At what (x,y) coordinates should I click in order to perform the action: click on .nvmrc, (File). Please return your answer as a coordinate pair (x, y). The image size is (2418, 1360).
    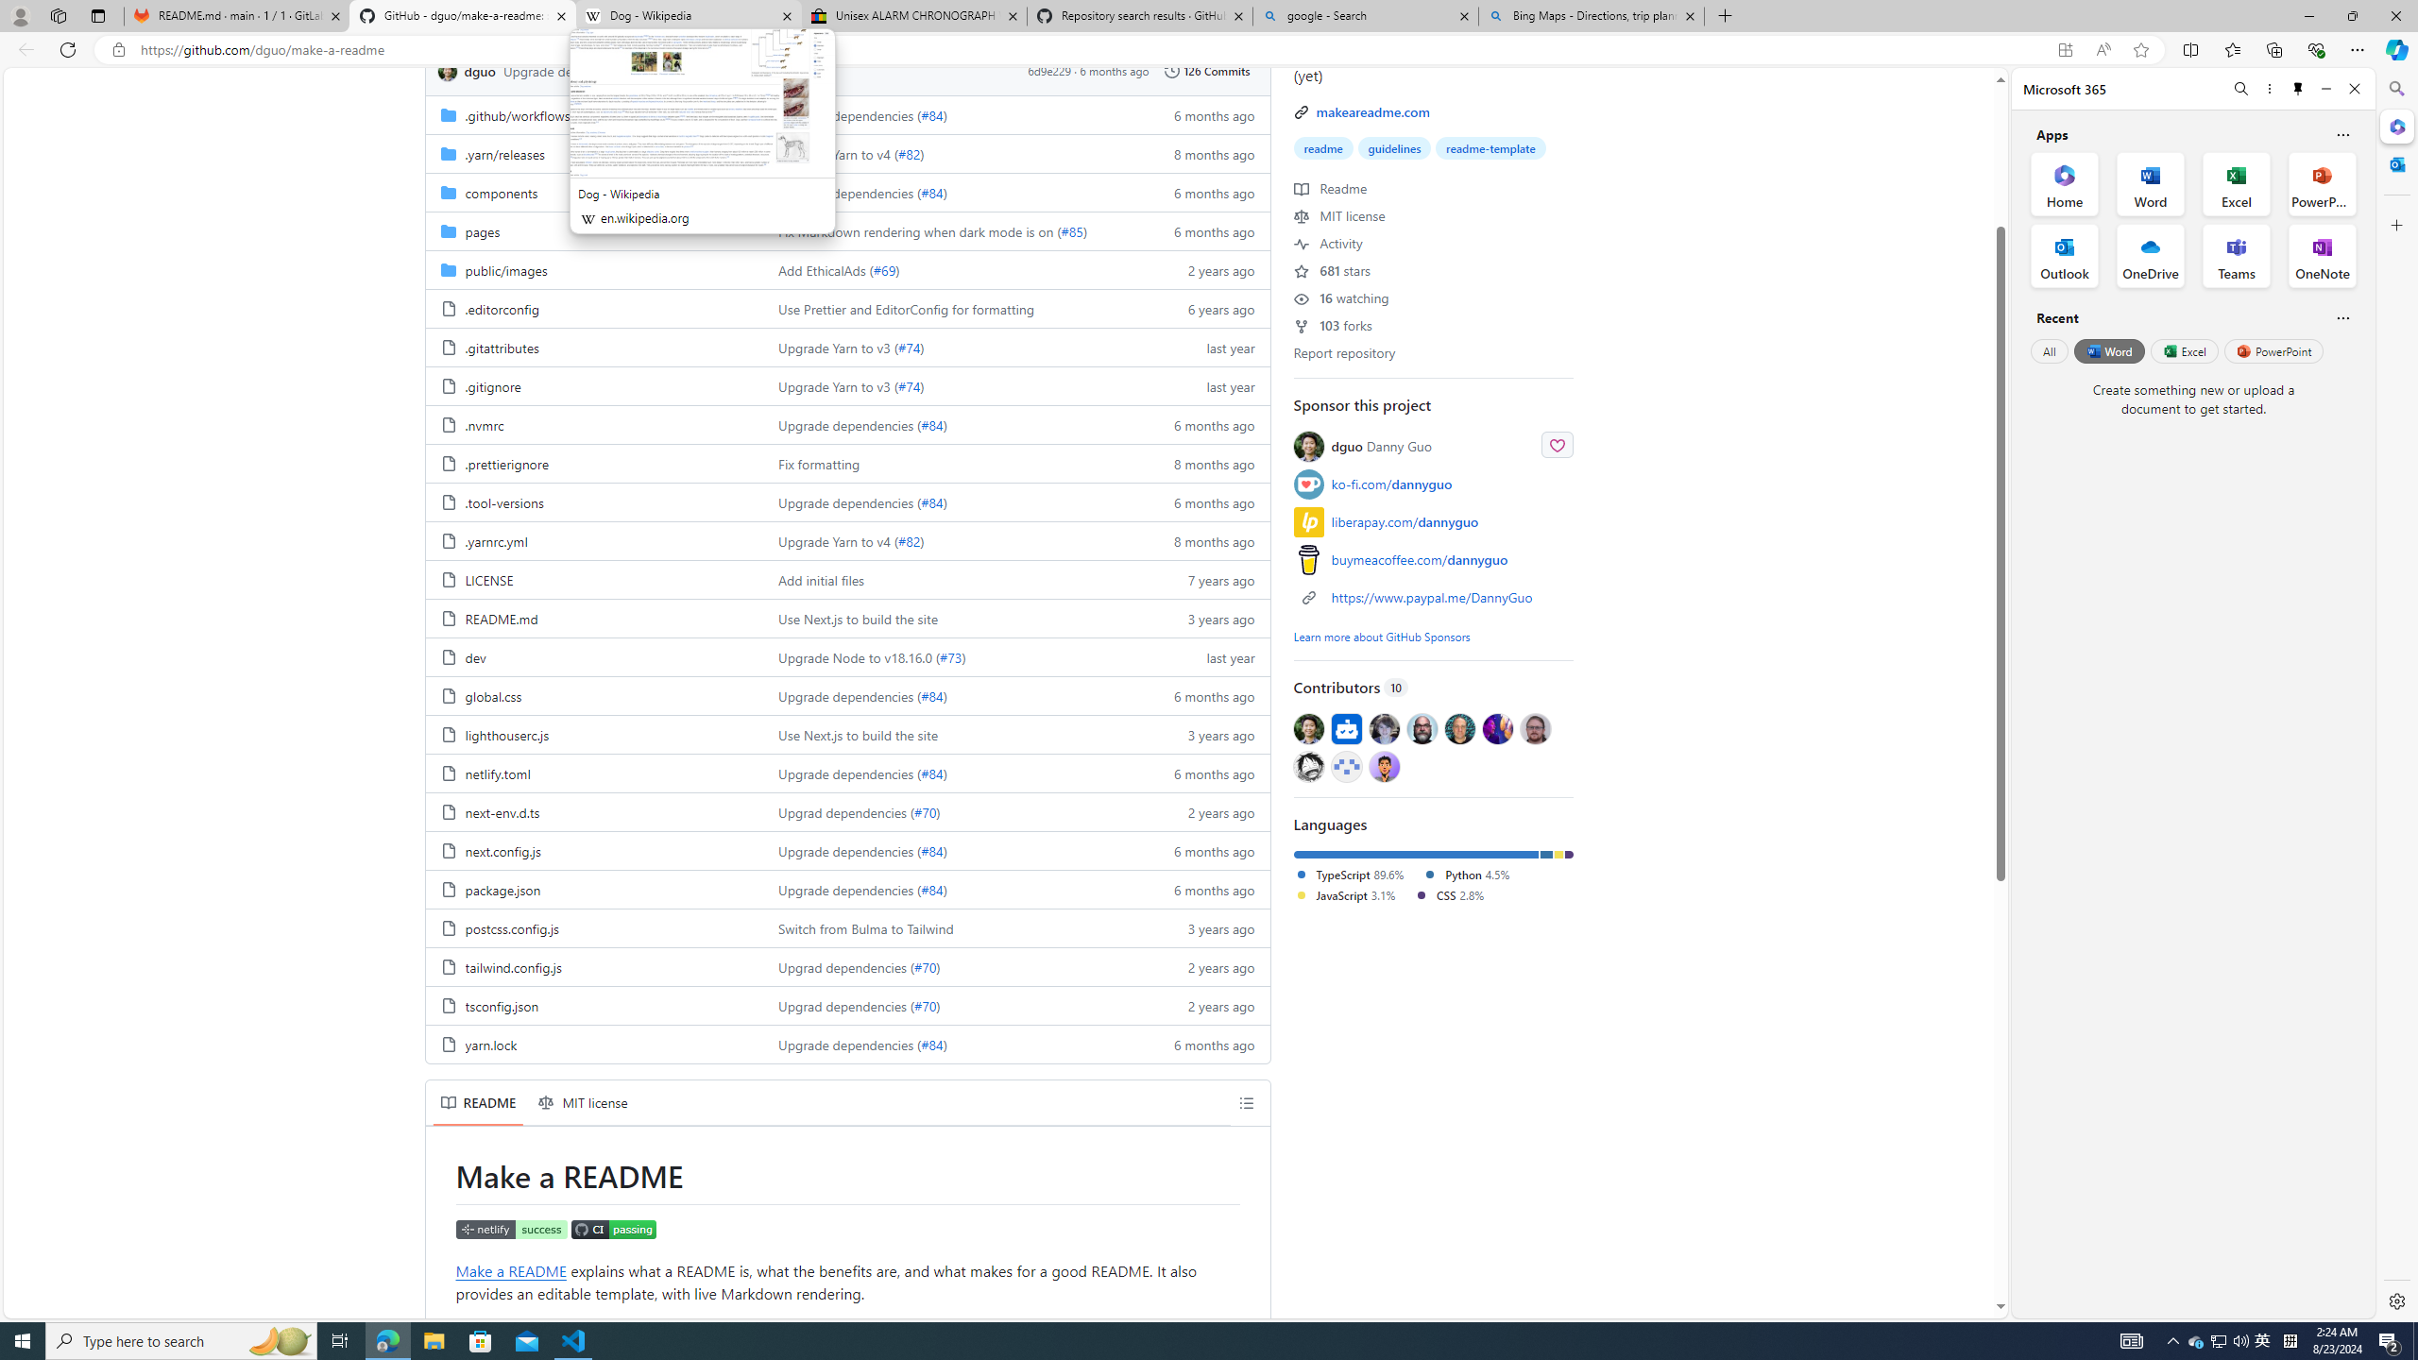
    Looking at the image, I should click on (485, 425).